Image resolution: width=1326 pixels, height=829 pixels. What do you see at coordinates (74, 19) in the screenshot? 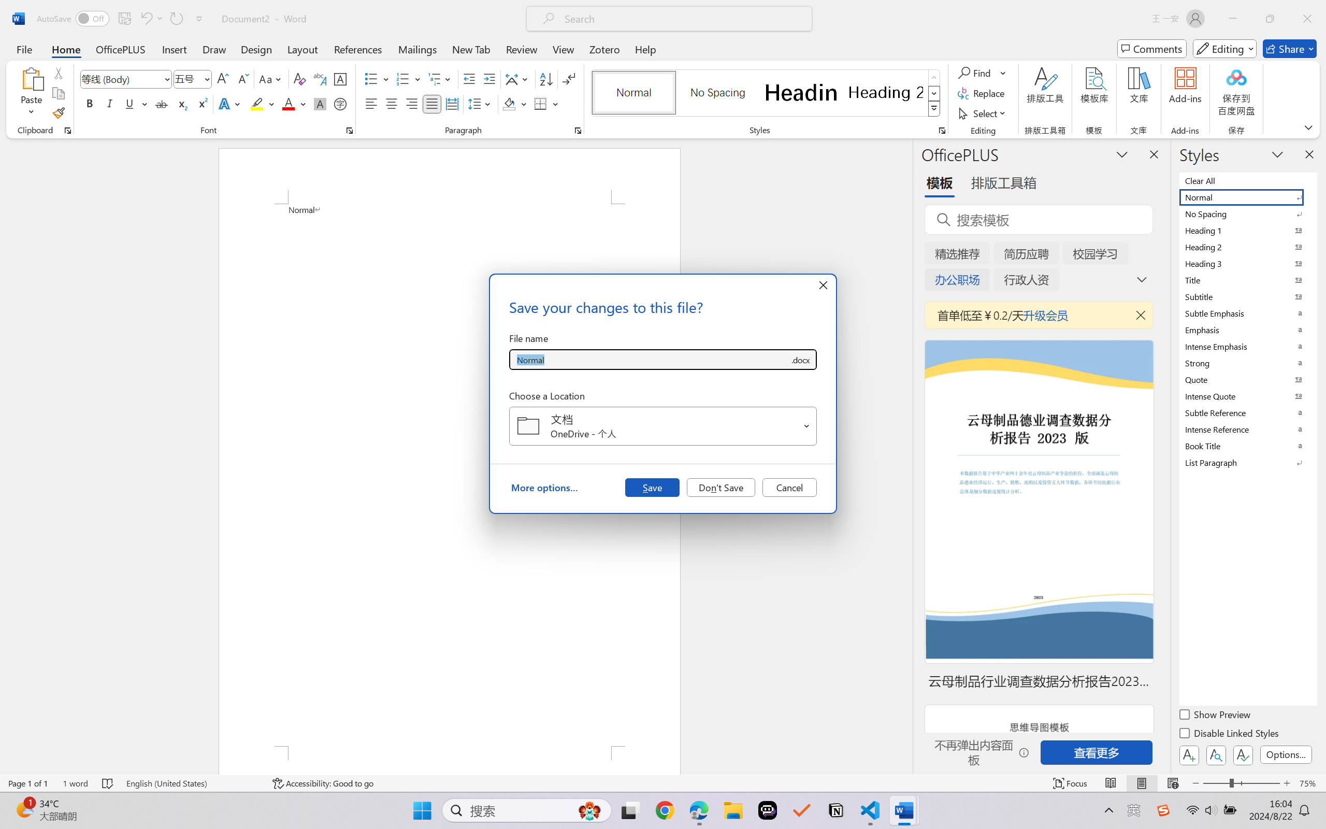
I see `AutoSave` at bounding box center [74, 19].